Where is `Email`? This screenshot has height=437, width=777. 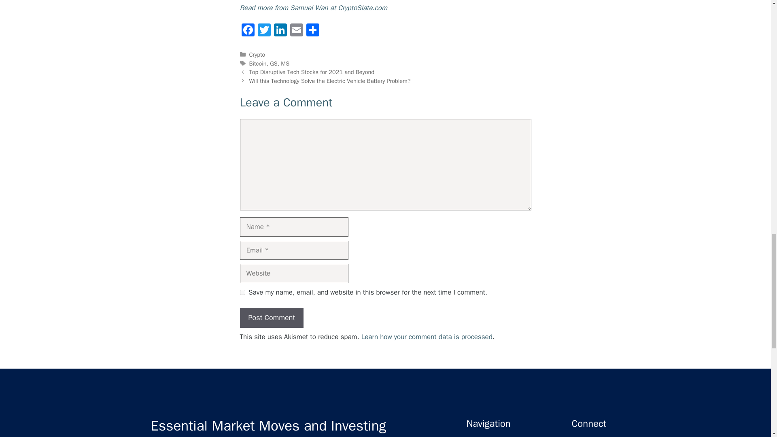 Email is located at coordinates (296, 31).